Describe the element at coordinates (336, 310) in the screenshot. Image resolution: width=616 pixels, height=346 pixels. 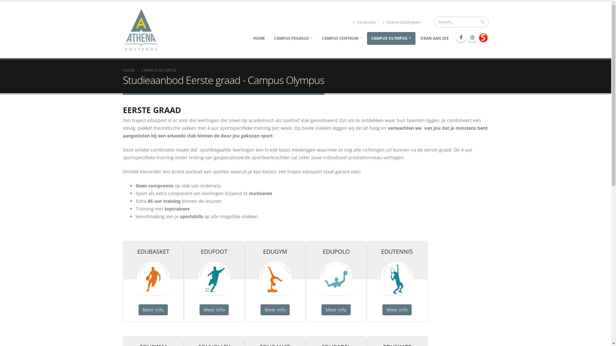
I see `Meer info` at that location.